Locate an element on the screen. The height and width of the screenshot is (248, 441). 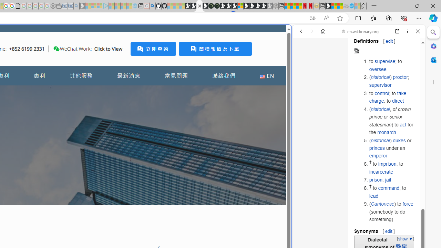
Close split screen is located at coordinates (291, 35).